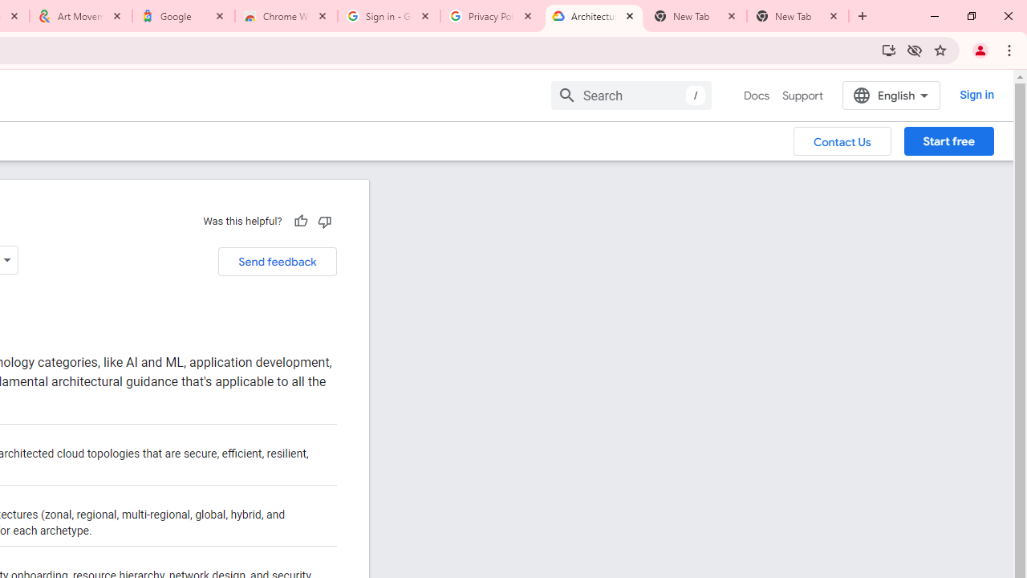 The image size is (1027, 578). What do you see at coordinates (184, 16) in the screenshot?
I see `Google` at bounding box center [184, 16].